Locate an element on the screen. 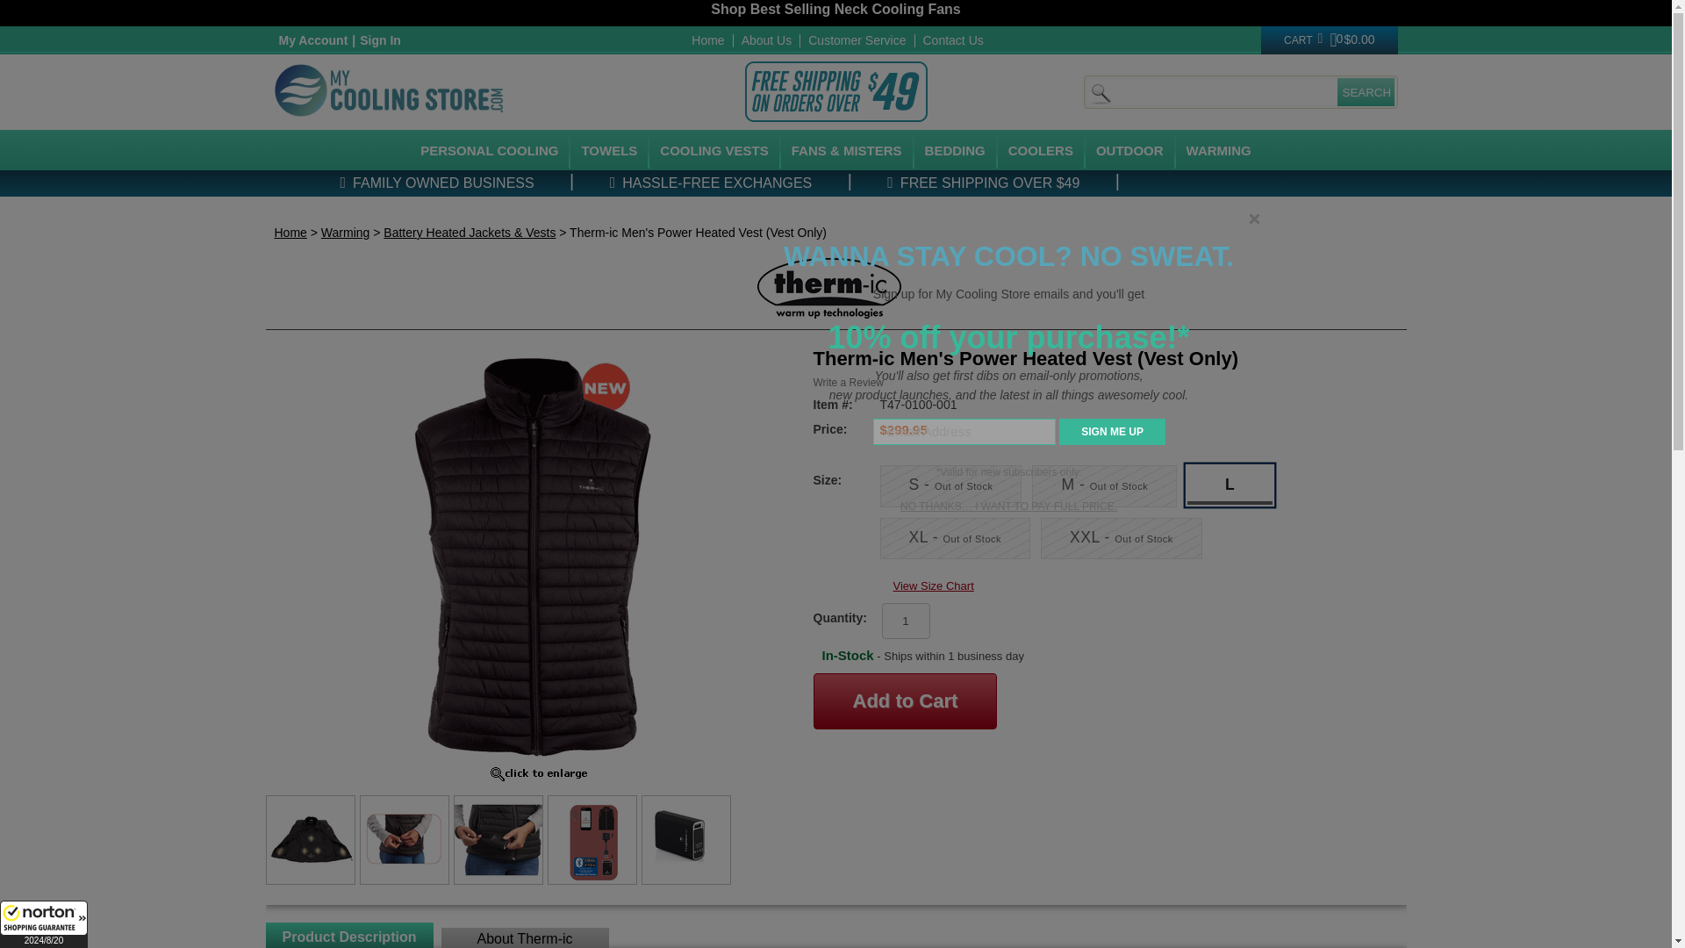 Image resolution: width=1685 pixels, height=948 pixels. Click to View Size Chart is located at coordinates (933, 585).